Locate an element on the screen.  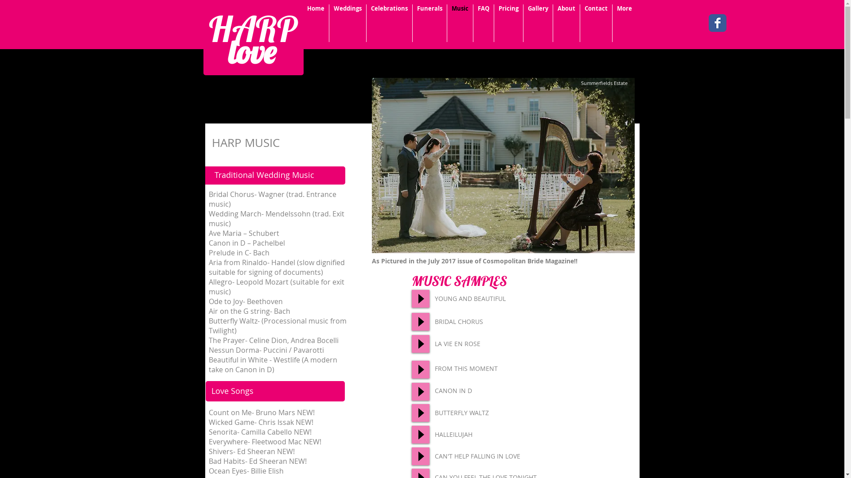
Home is located at coordinates (316, 23).